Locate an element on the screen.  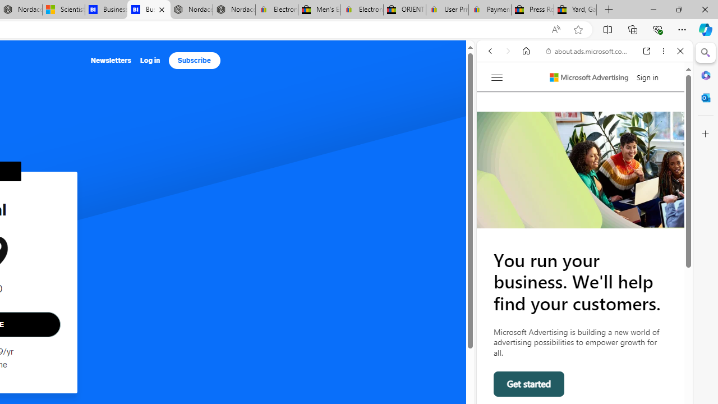
Subscribe is located at coordinates (194, 61).